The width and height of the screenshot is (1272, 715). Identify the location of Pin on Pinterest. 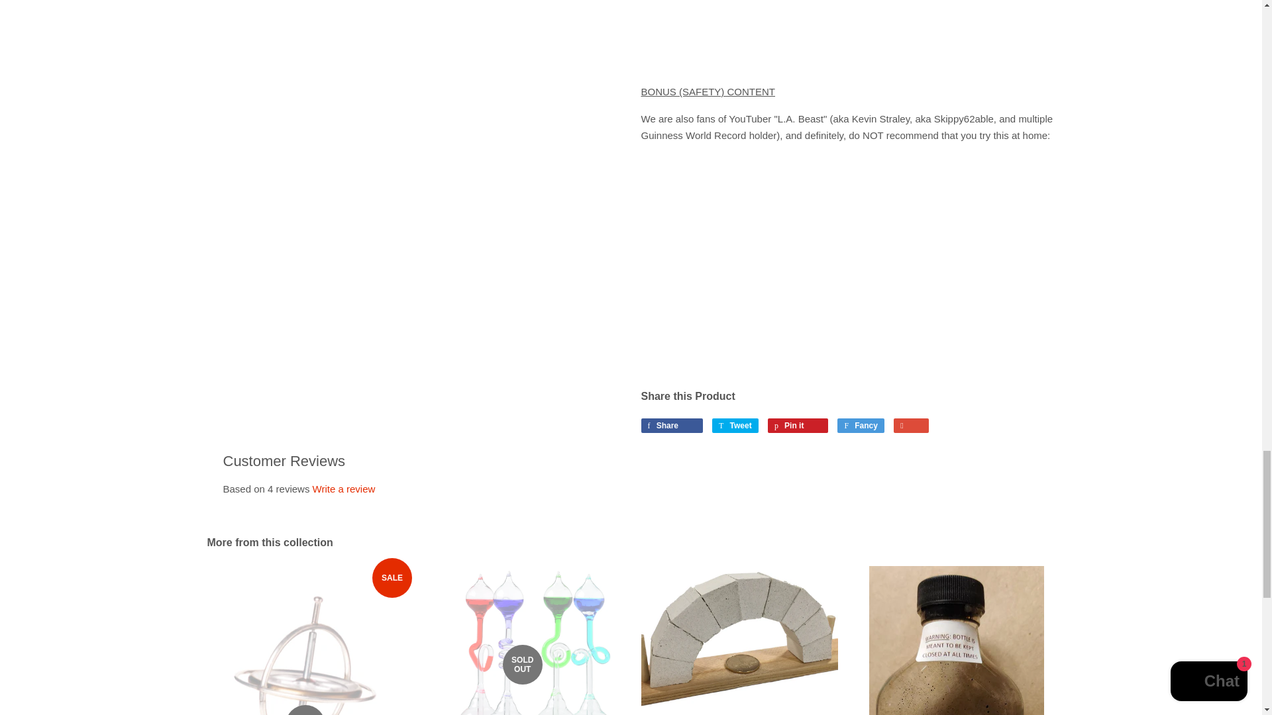
(798, 425).